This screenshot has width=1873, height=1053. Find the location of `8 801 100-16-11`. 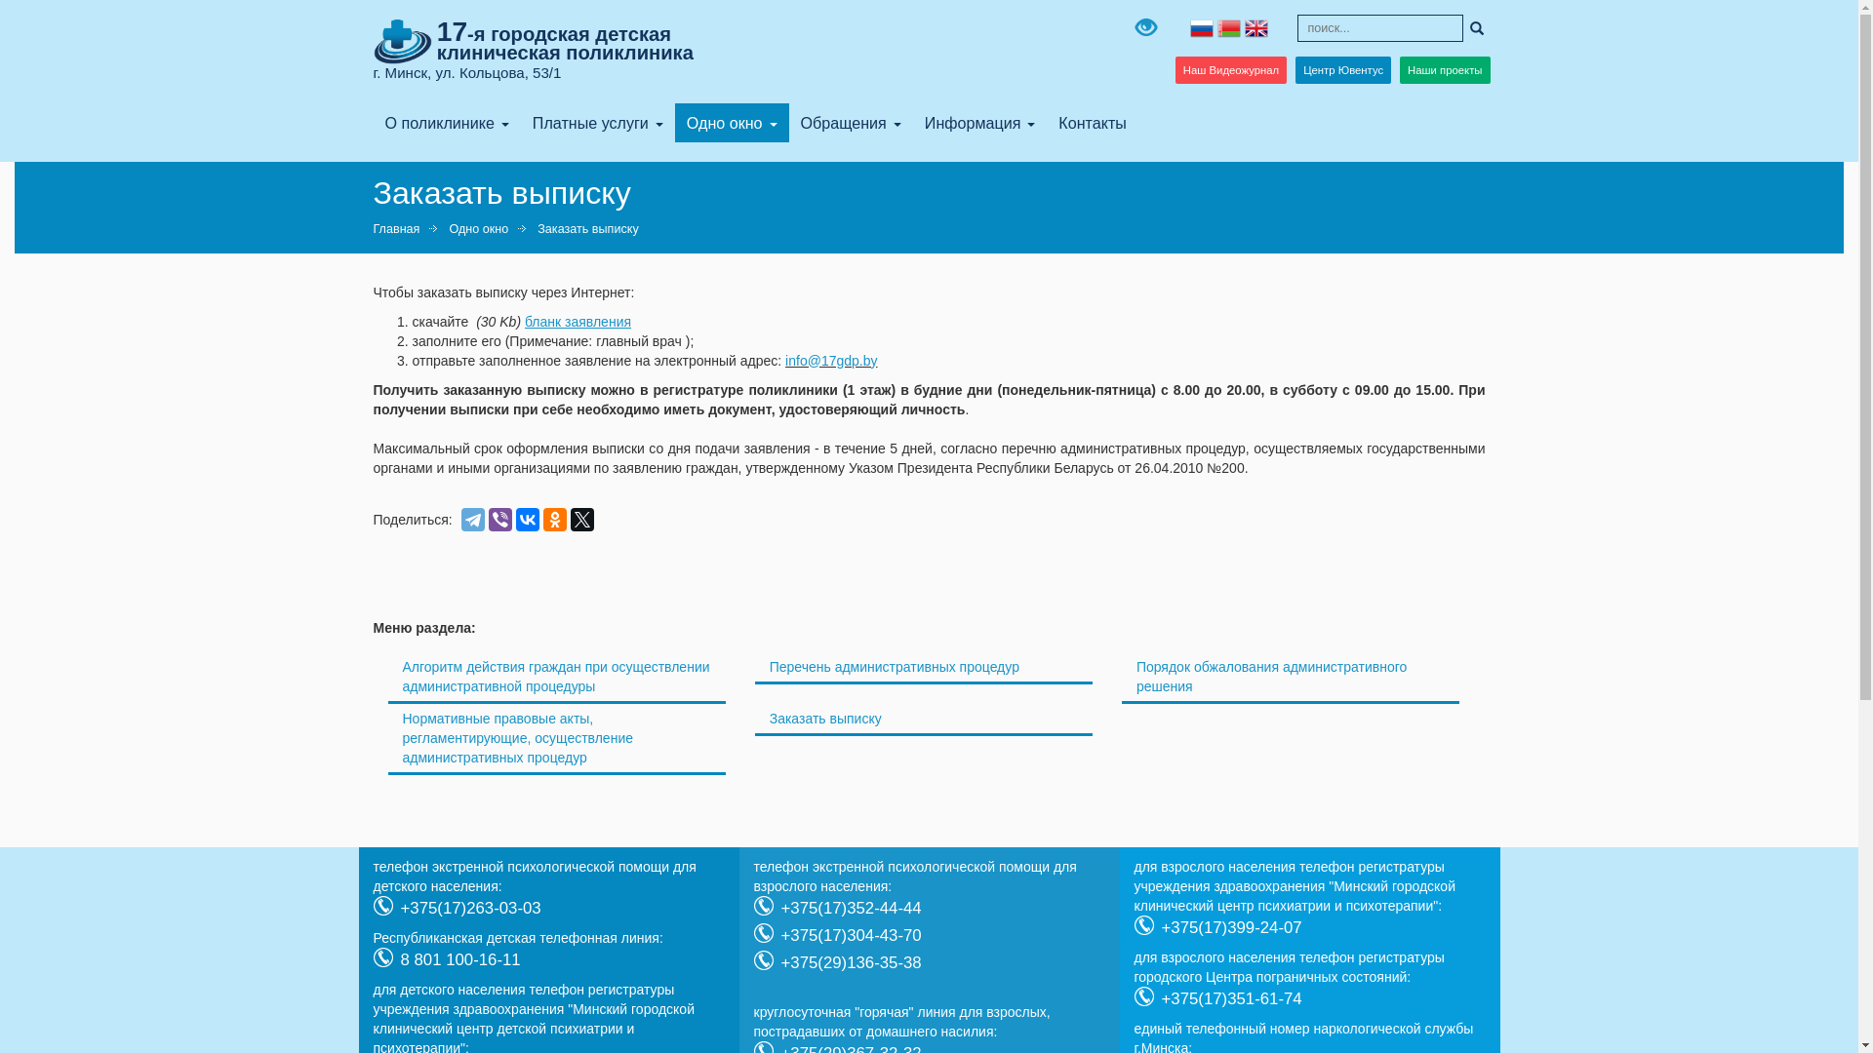

8 801 100-16-11 is located at coordinates (460, 959).